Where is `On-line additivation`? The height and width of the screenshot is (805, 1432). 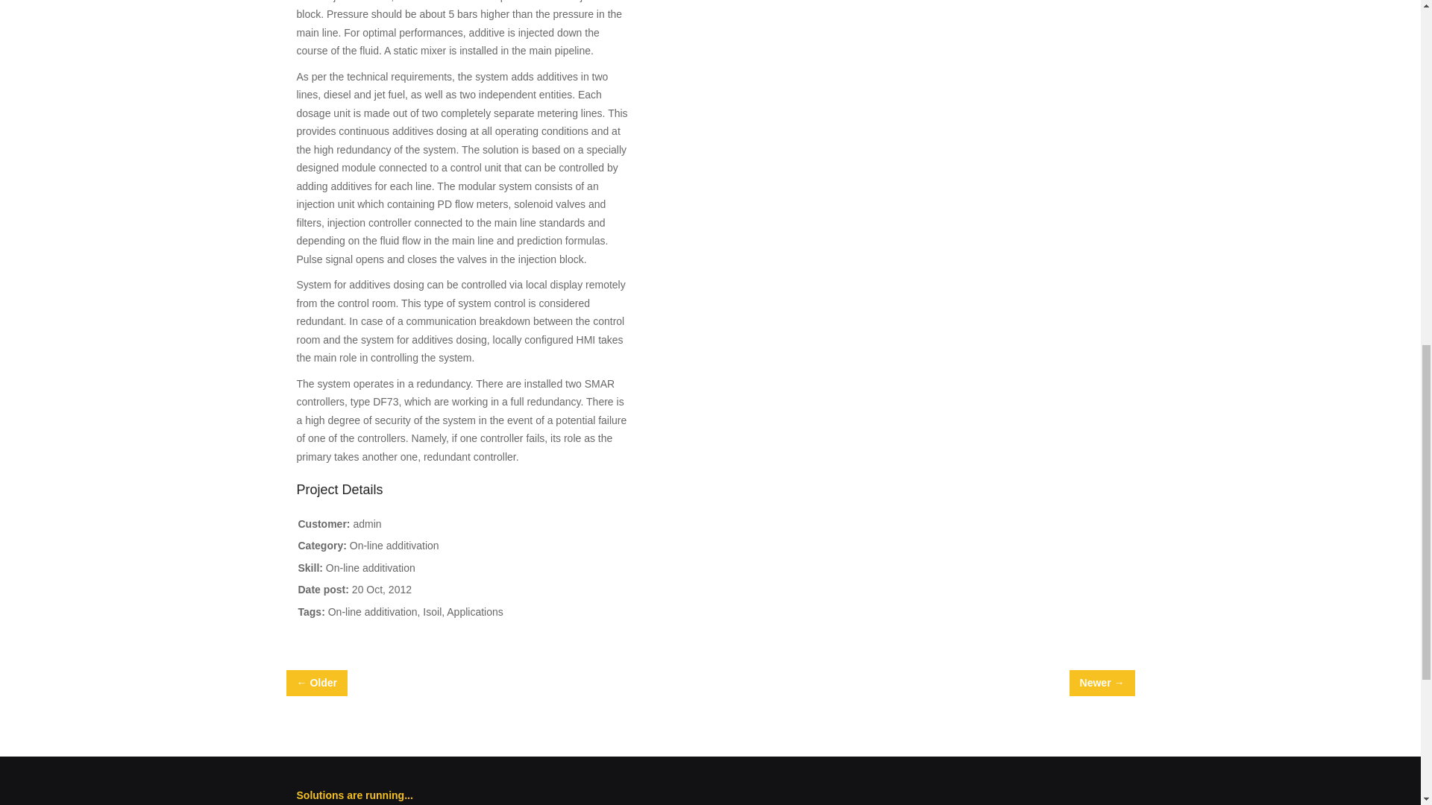 On-line additivation is located at coordinates (370, 568).